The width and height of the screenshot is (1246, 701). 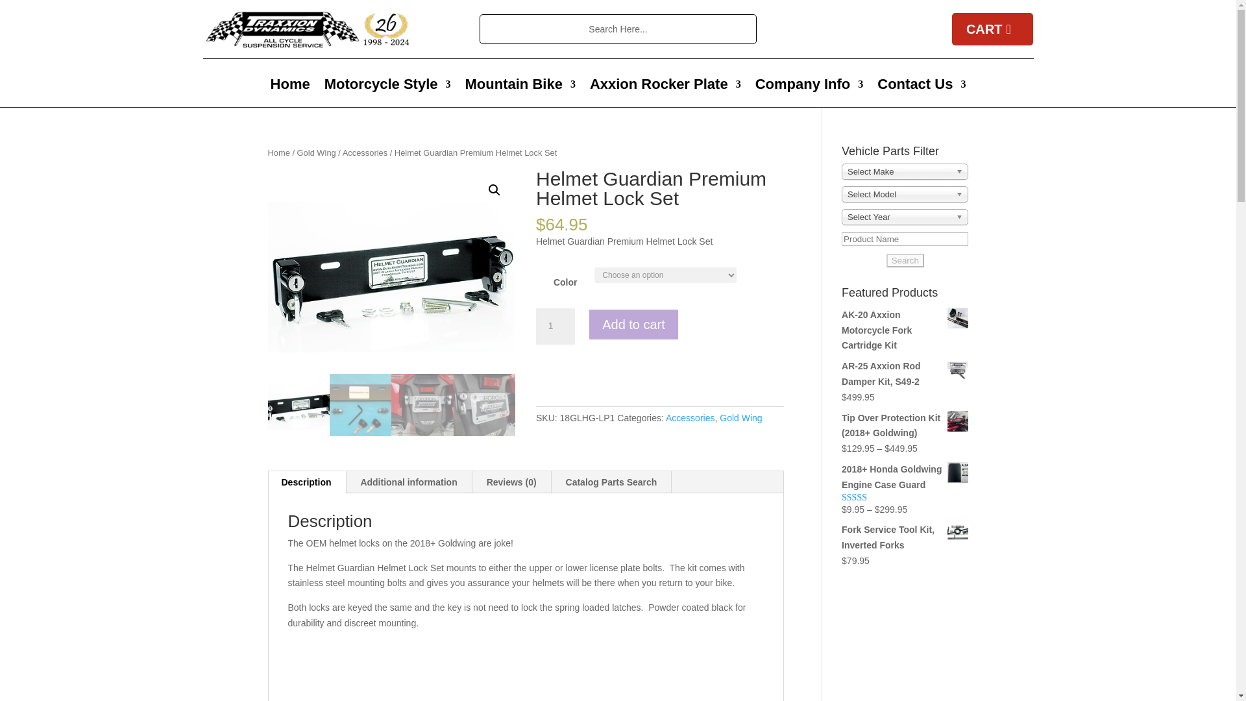 What do you see at coordinates (809, 87) in the screenshot?
I see `Company Info` at bounding box center [809, 87].